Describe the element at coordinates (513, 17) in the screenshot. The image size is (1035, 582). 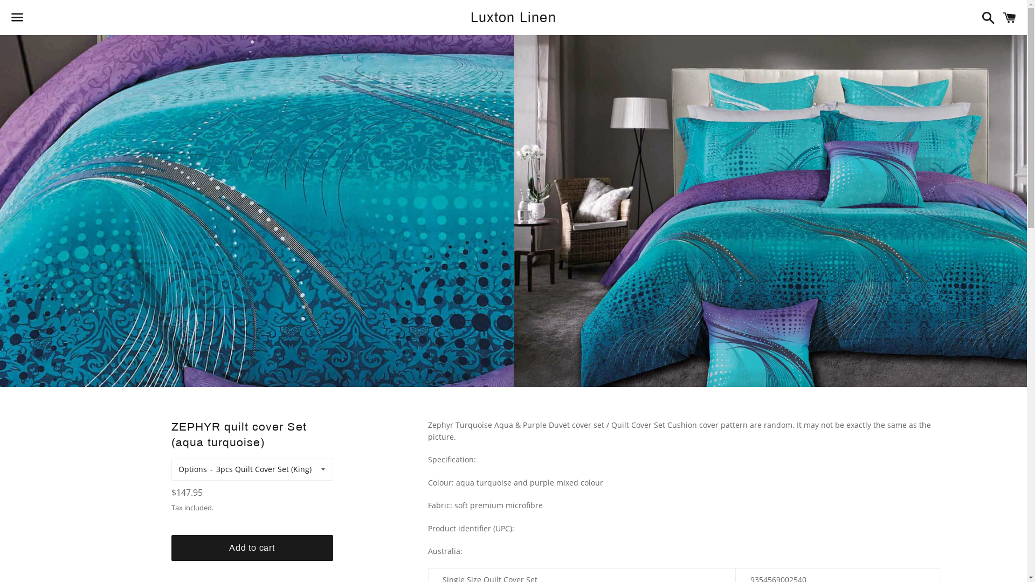
I see `Luxton Linen` at that location.